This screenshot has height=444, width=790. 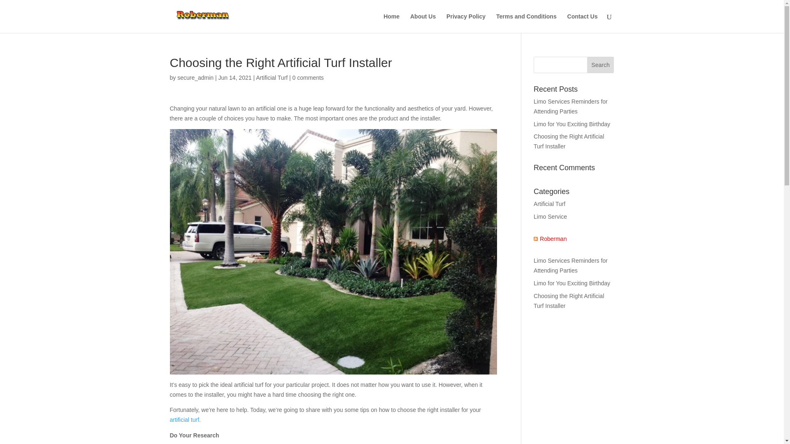 What do you see at coordinates (184, 420) in the screenshot?
I see `artificial turf` at bounding box center [184, 420].